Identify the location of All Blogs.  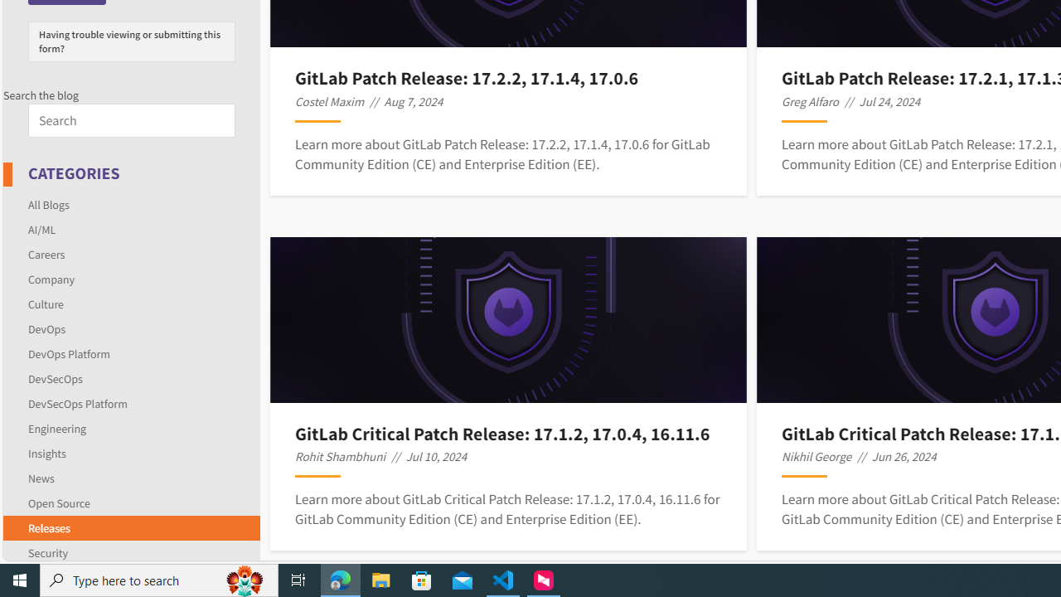
(131, 204).